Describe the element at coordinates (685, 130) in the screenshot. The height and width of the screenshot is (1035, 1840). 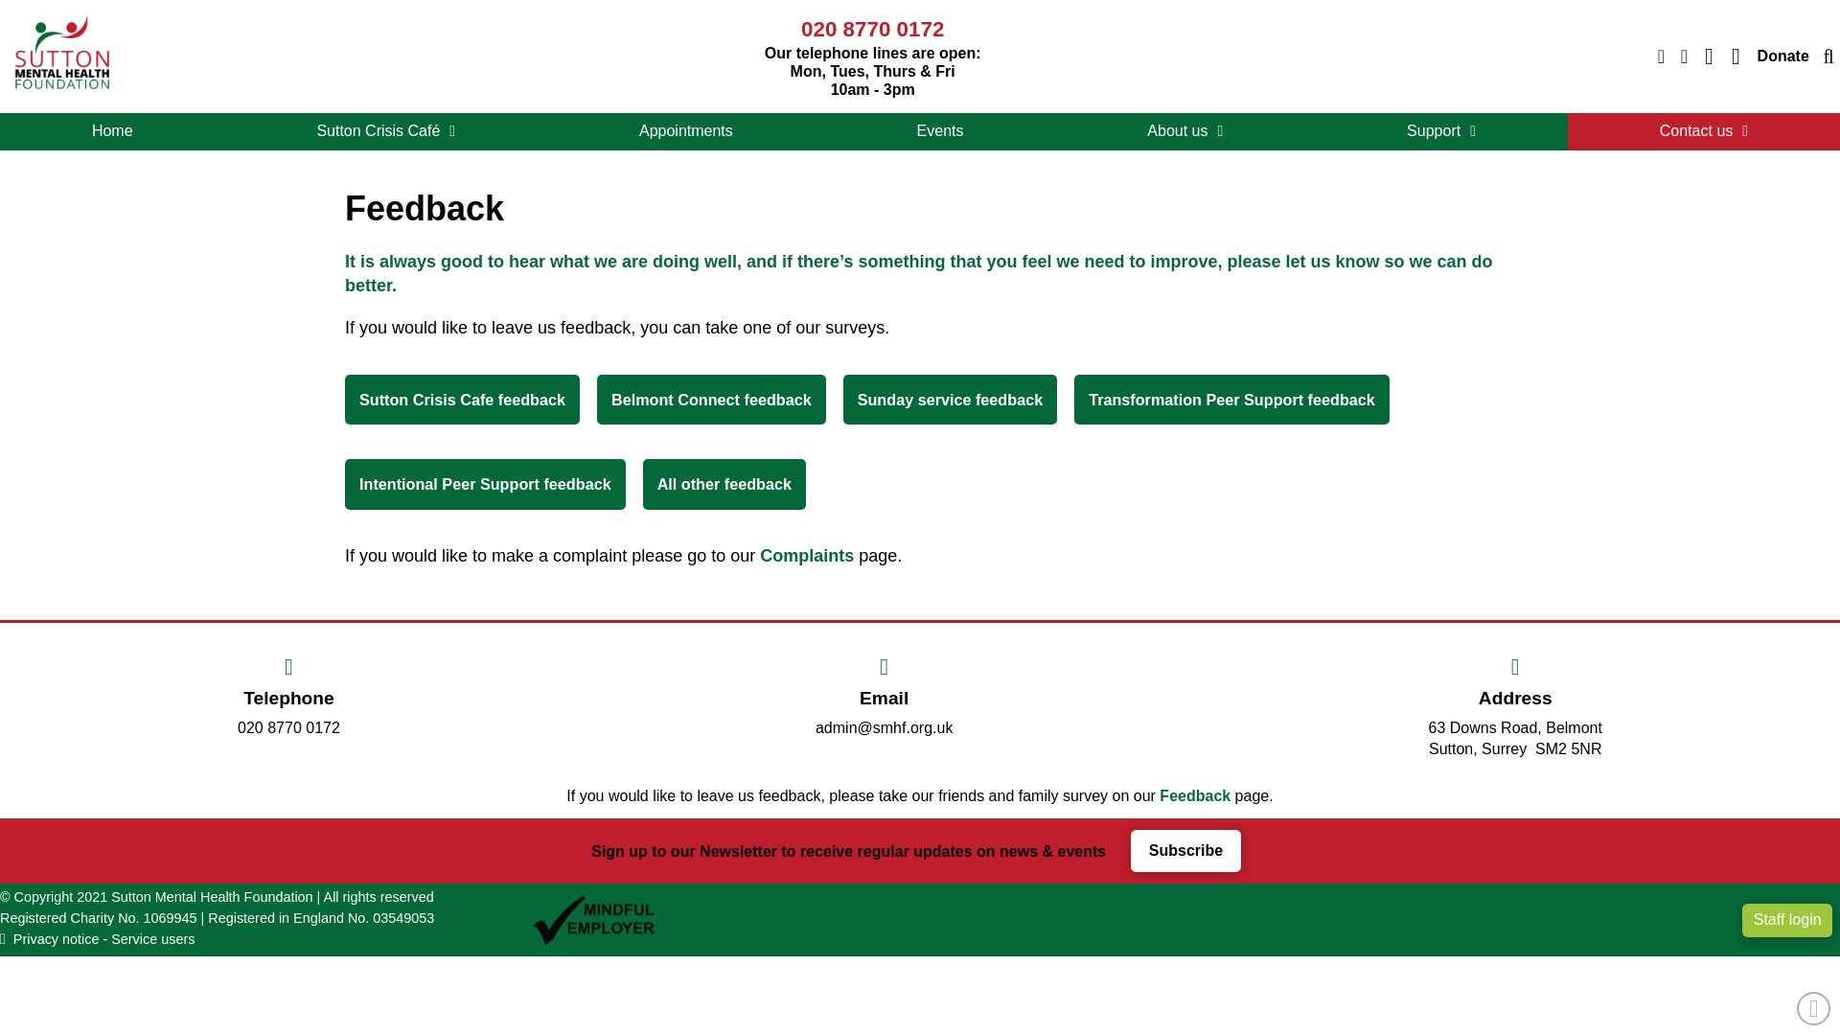
I see `Appointments` at that location.